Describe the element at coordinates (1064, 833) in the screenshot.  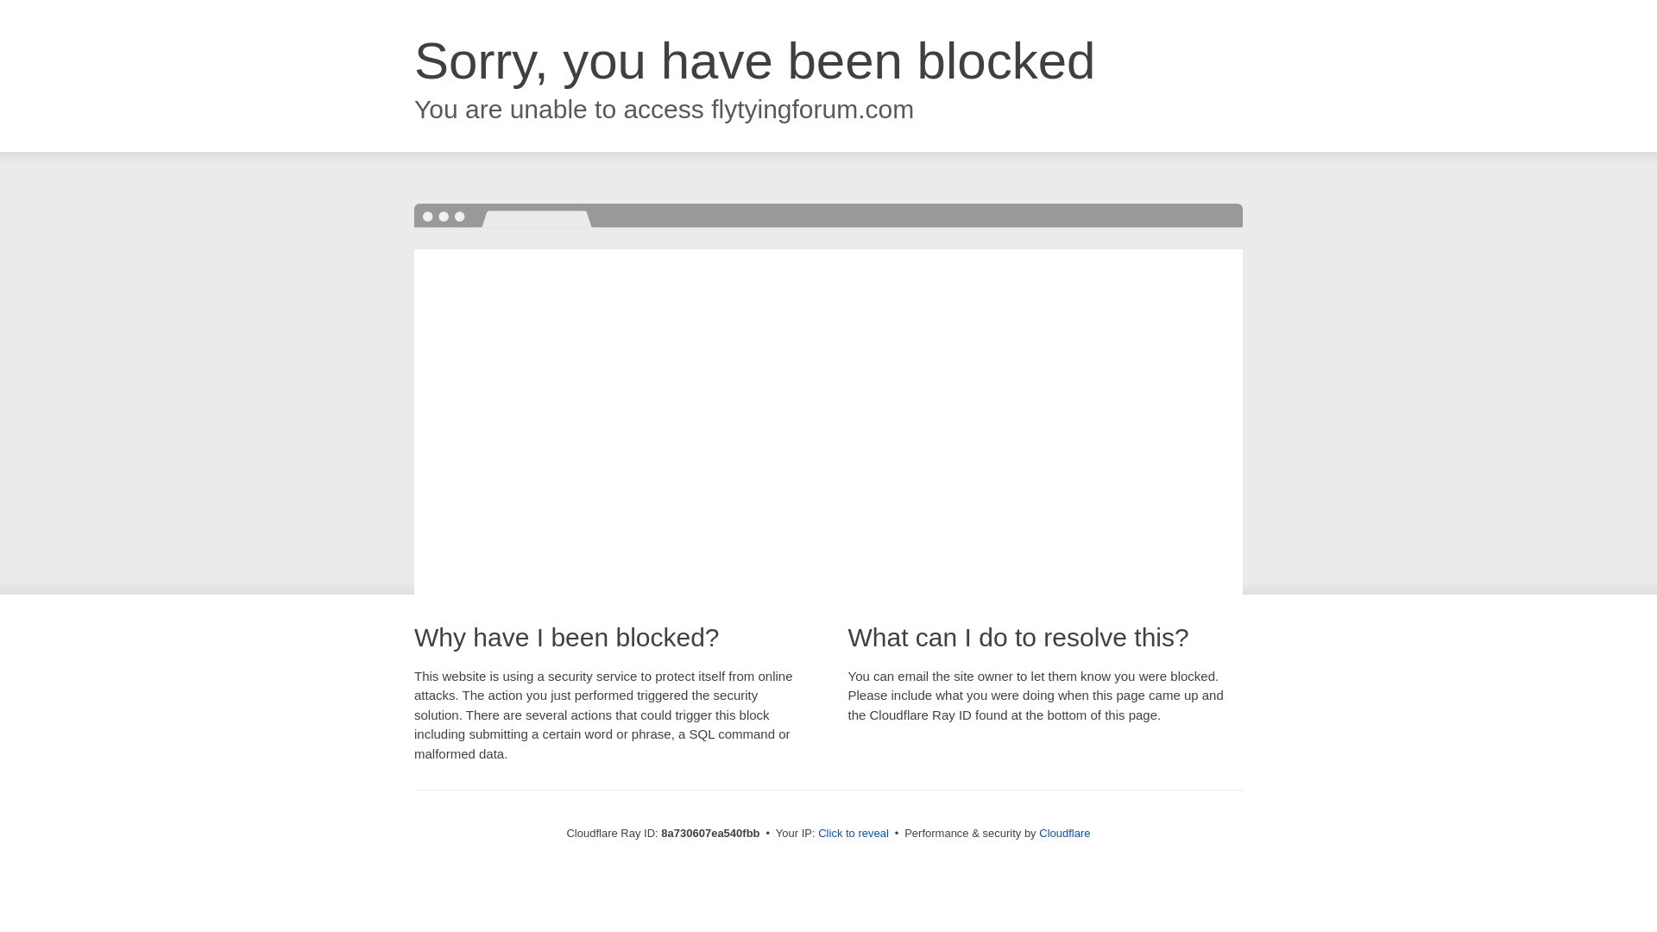
I see `Cloudflare` at that location.